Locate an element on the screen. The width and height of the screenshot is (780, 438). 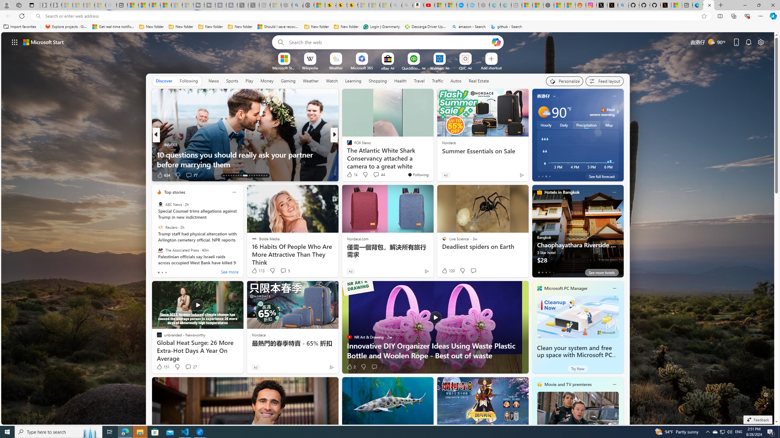
The Associated Press is located at coordinates (160, 250).